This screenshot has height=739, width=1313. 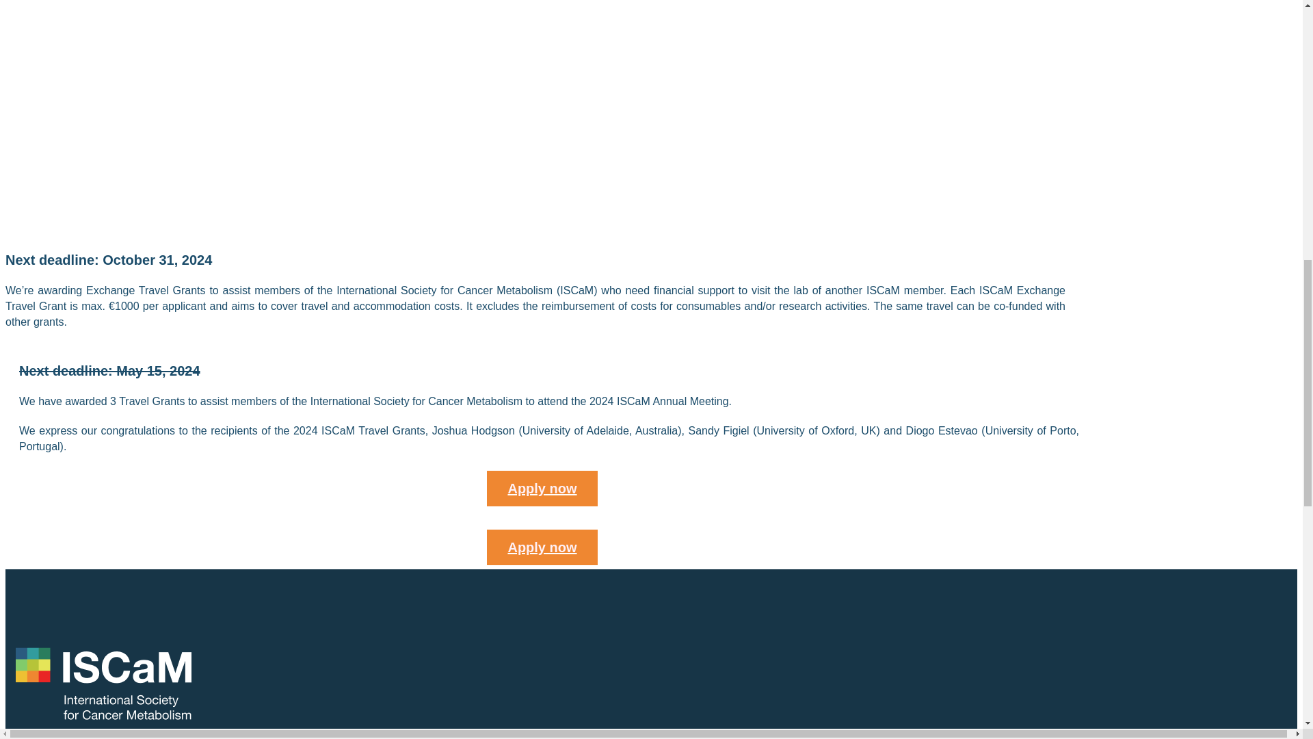 I want to click on Apply now, so click(x=542, y=547).